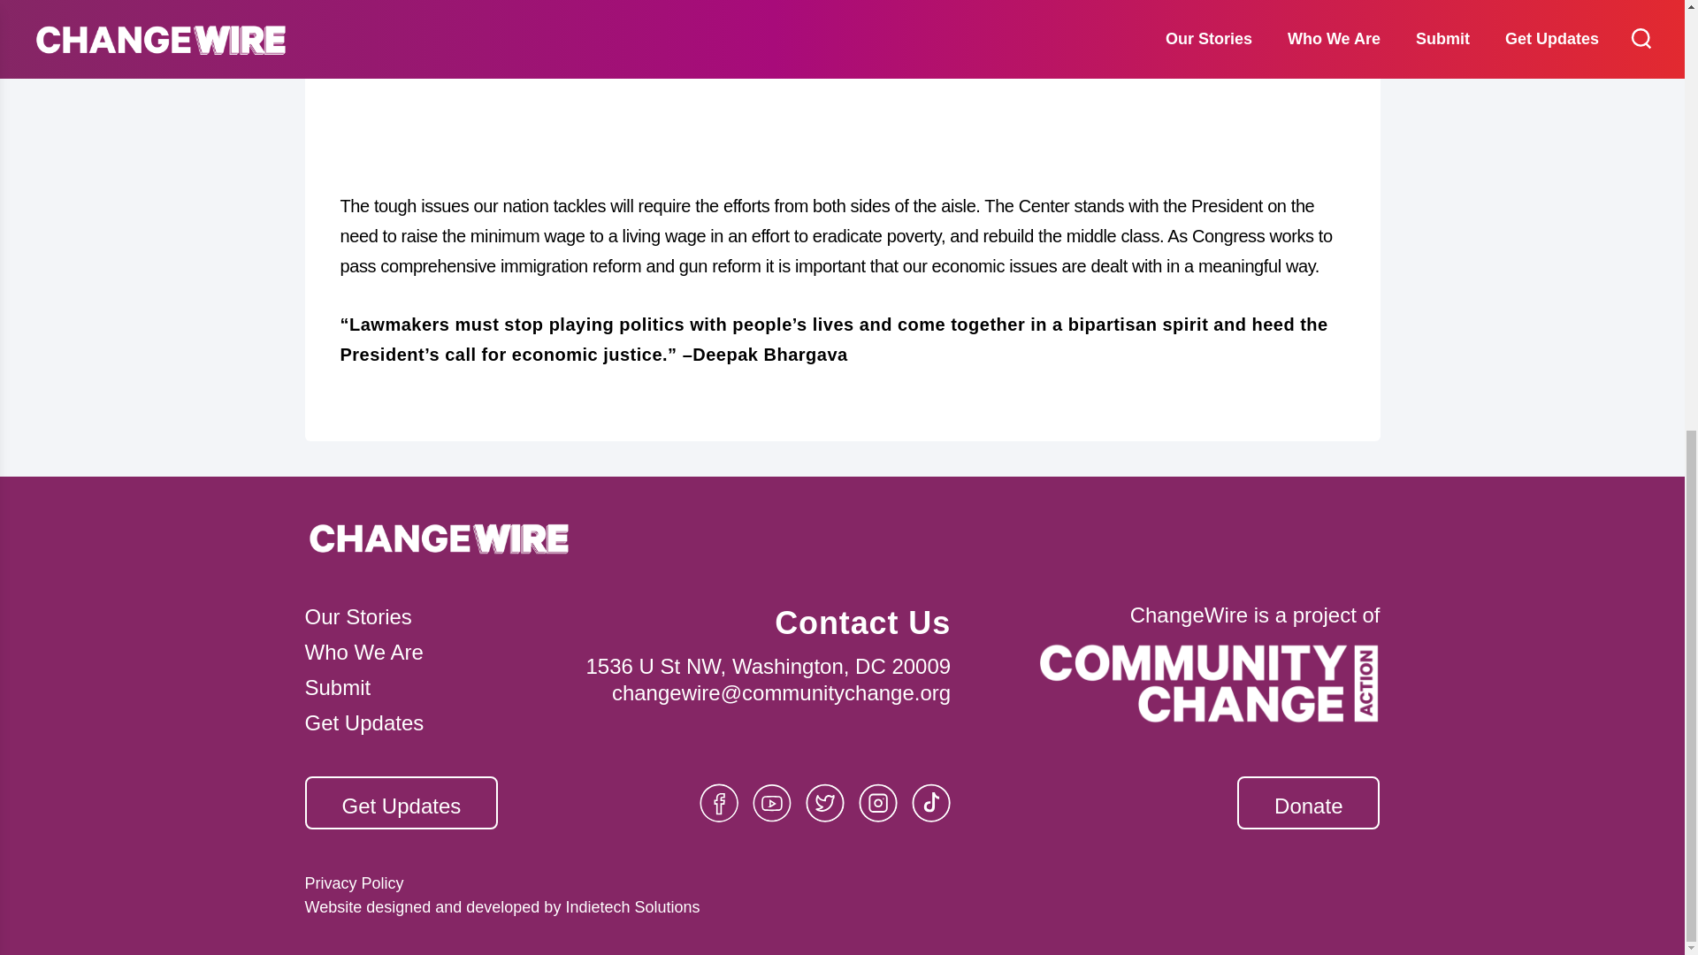  What do you see at coordinates (439, 694) in the screenshot?
I see `Submit` at bounding box center [439, 694].